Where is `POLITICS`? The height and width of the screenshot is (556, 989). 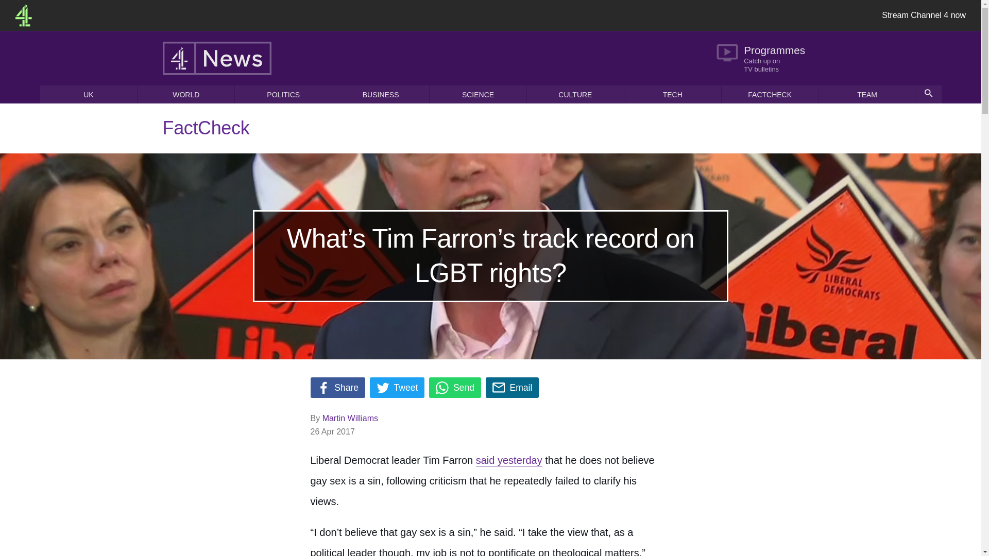
POLITICS is located at coordinates (283, 94).